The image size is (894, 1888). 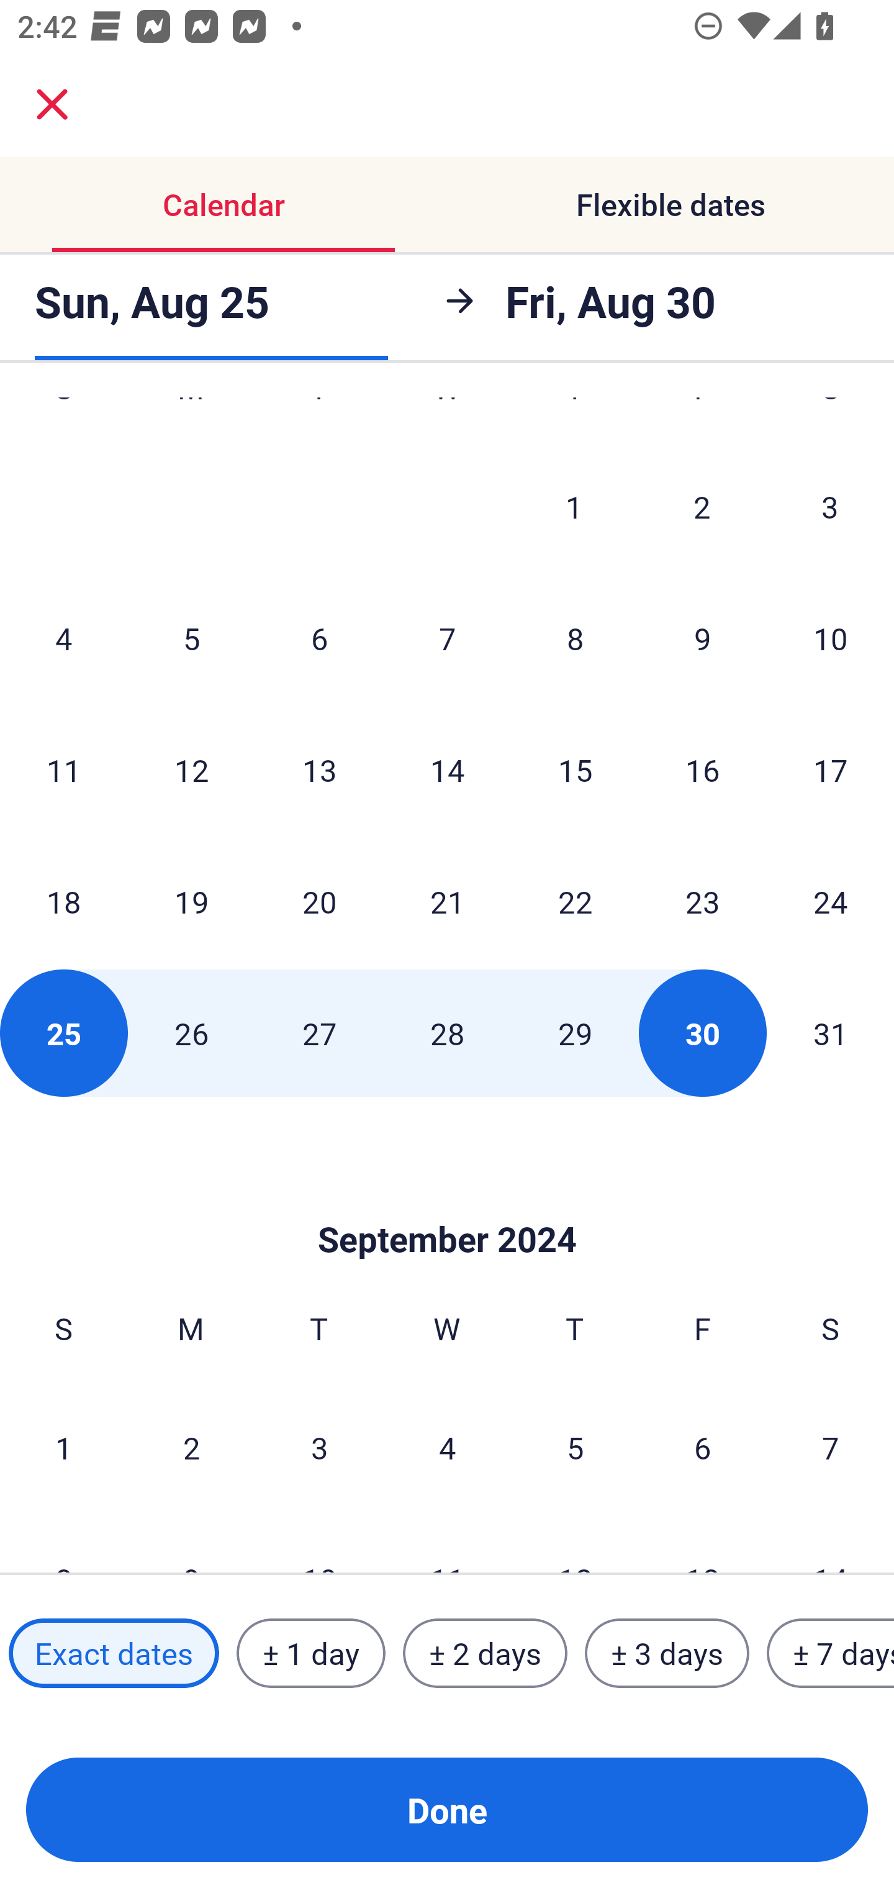 What do you see at coordinates (447, 901) in the screenshot?
I see `21 Wednesday, August 21, 2024` at bounding box center [447, 901].